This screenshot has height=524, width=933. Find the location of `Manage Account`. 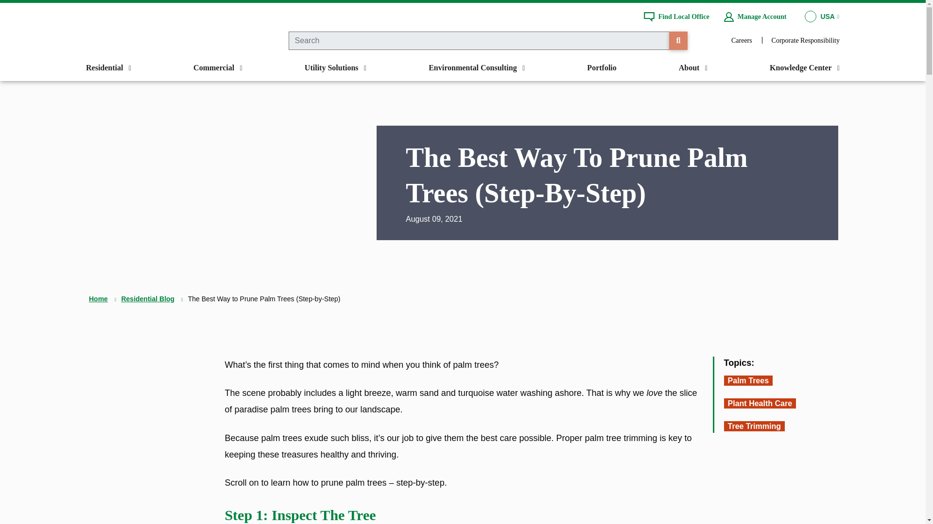

Manage Account is located at coordinates (755, 16).